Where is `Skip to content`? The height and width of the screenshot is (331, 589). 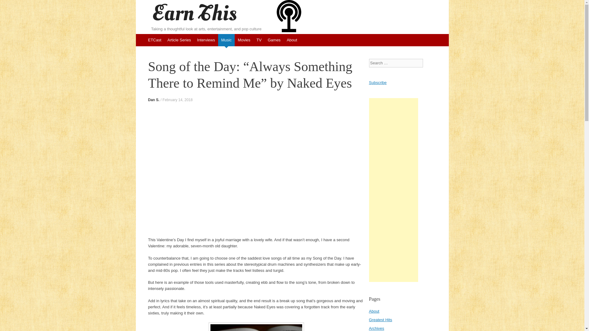 Skip to content is located at coordinates (139, 37).